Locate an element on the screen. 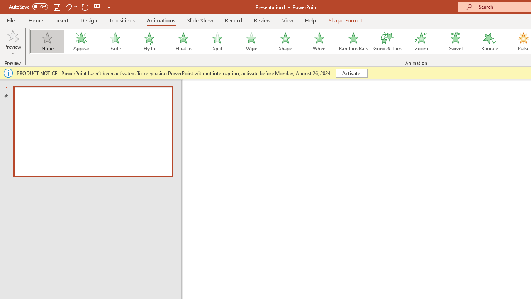 This screenshot has width=531, height=299. Shape is located at coordinates (285, 42).